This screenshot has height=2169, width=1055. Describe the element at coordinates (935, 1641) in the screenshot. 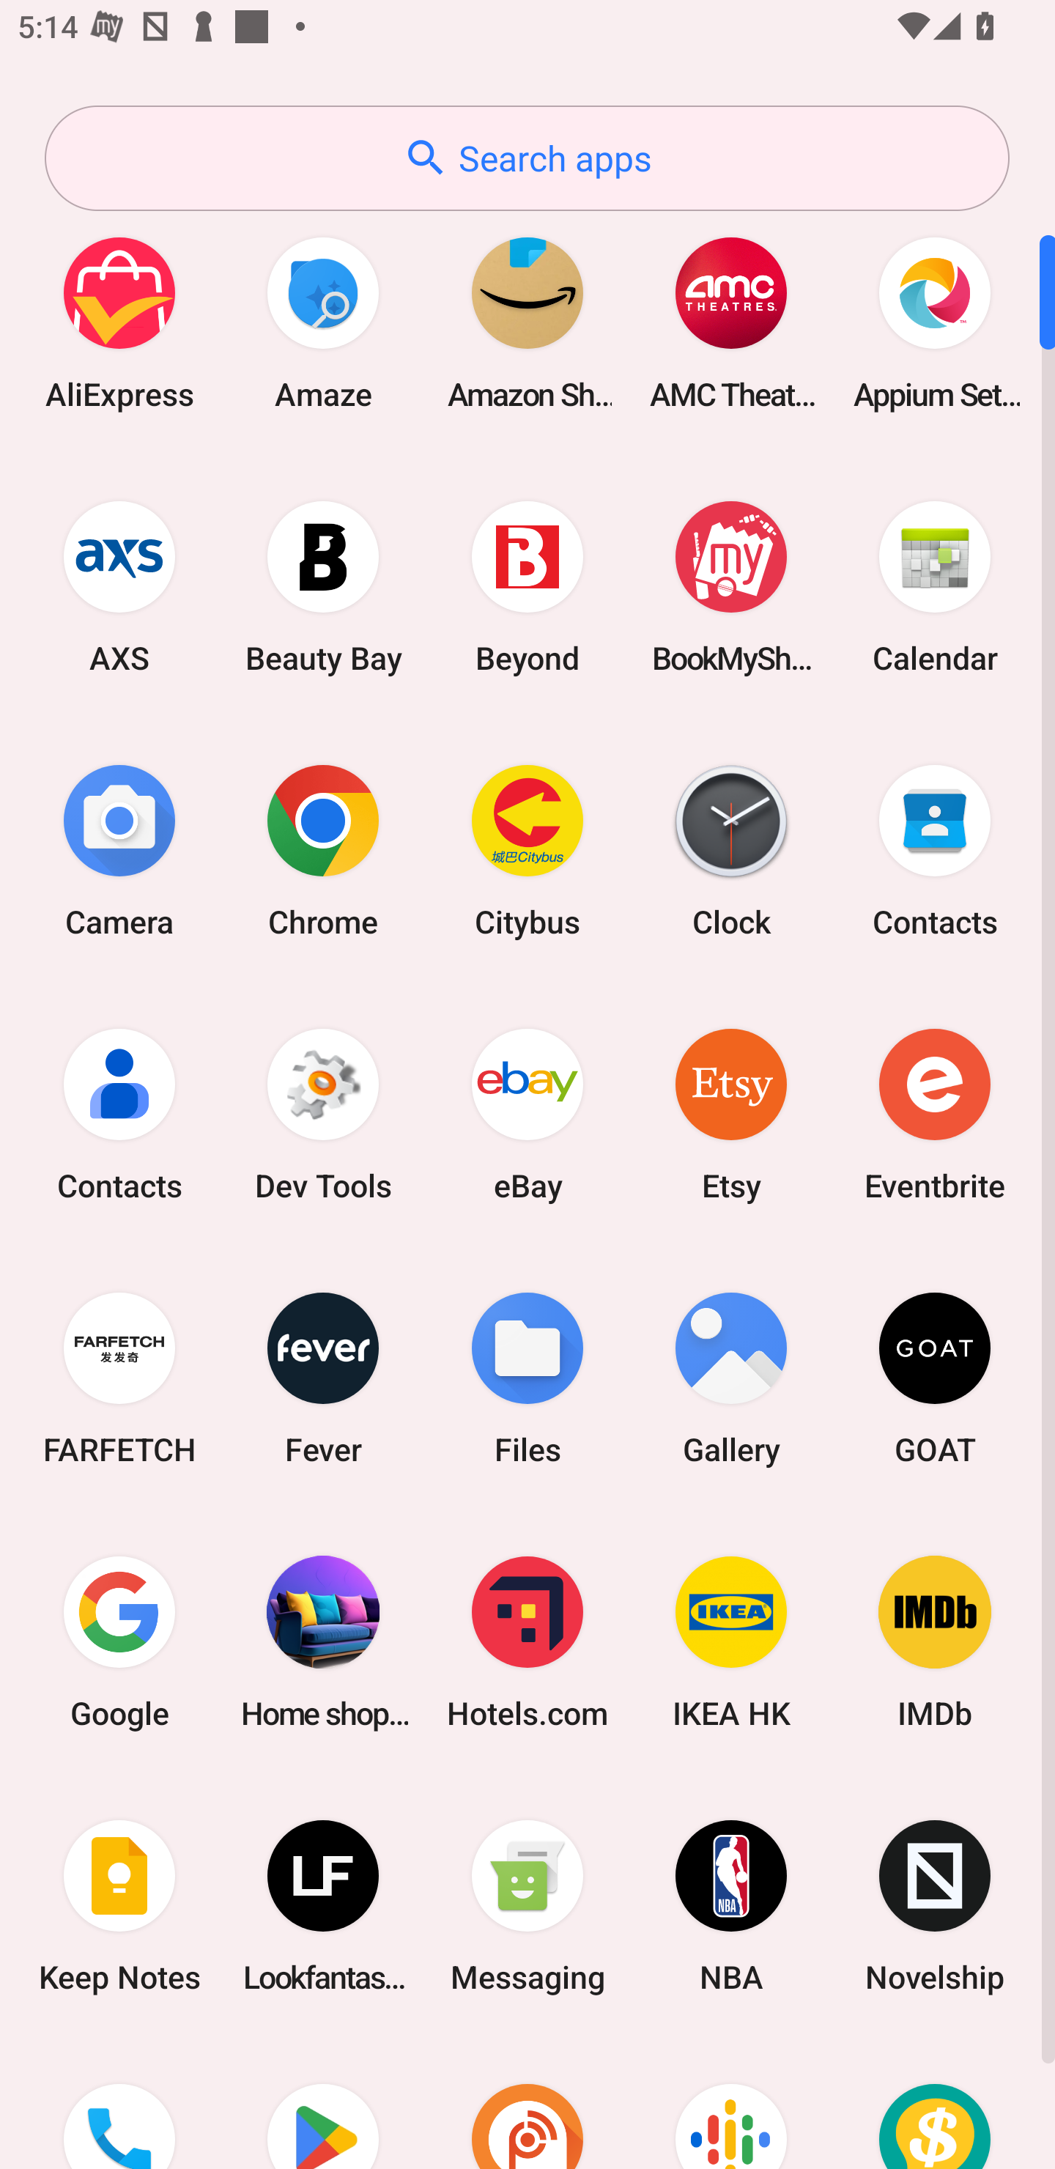

I see `IMDb` at that location.